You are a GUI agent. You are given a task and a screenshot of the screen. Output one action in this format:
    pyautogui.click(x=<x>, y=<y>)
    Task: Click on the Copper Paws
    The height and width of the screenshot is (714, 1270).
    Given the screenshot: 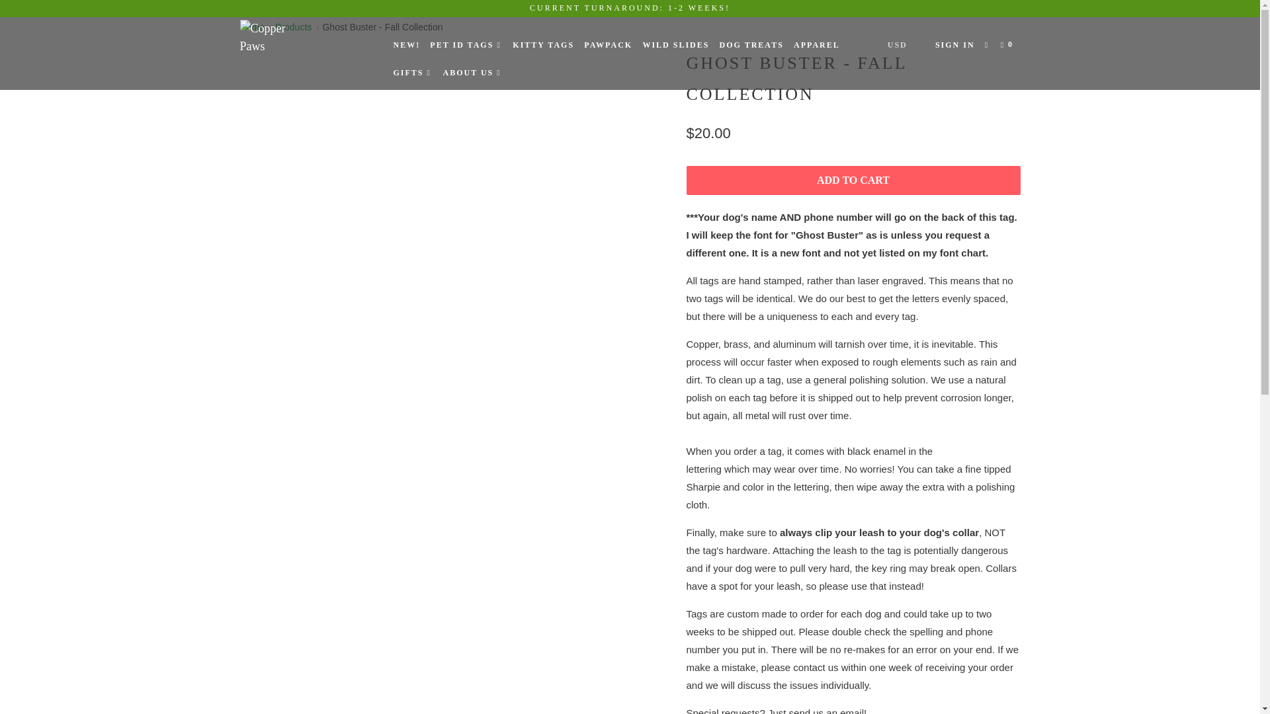 What is the action you would take?
    pyautogui.click(x=307, y=38)
    